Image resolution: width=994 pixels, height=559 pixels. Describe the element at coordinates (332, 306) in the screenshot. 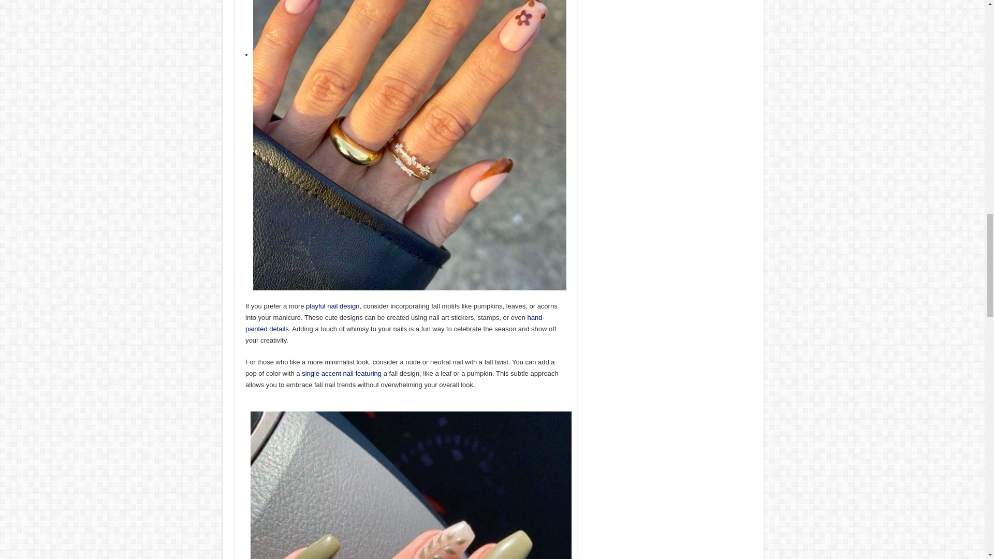

I see `Adorable Nail Designs to Enhance Your Beauty` at that location.